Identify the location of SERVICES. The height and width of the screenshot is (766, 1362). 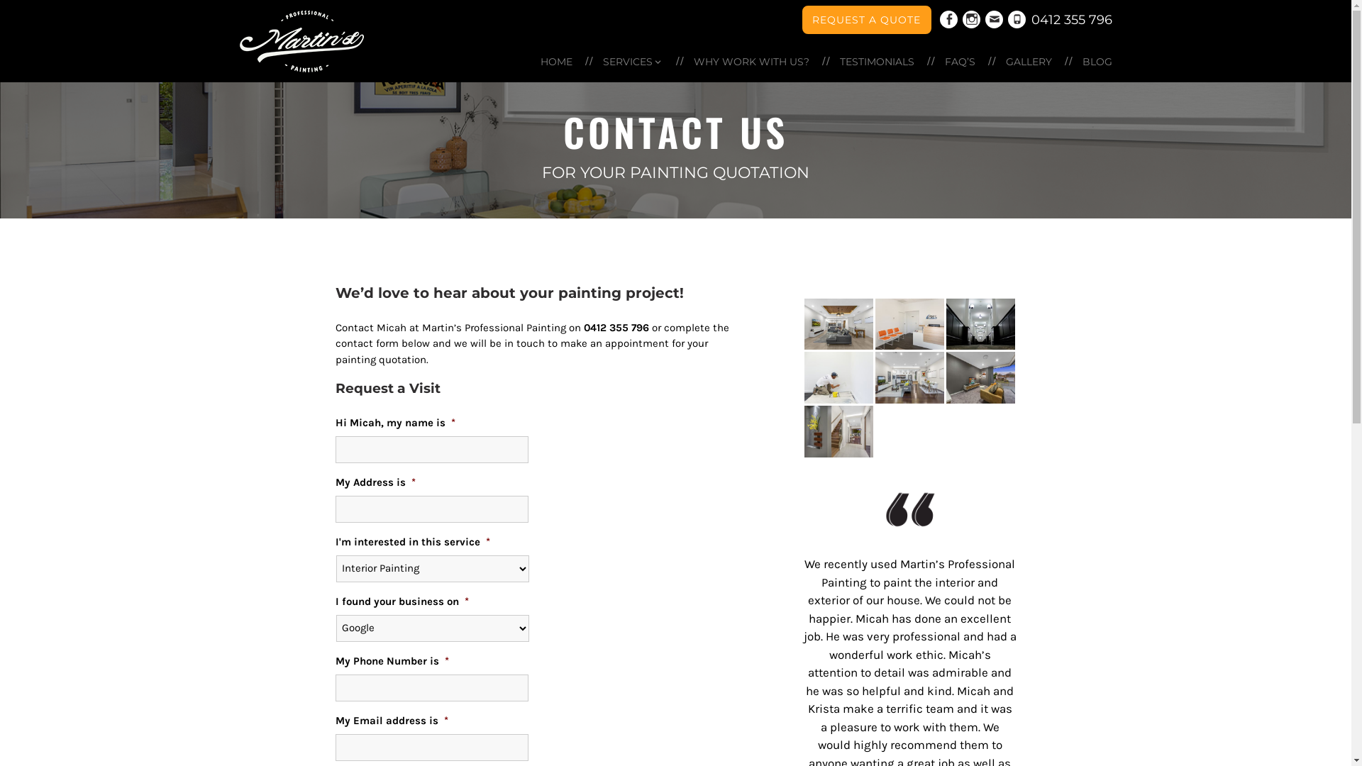
(633, 61).